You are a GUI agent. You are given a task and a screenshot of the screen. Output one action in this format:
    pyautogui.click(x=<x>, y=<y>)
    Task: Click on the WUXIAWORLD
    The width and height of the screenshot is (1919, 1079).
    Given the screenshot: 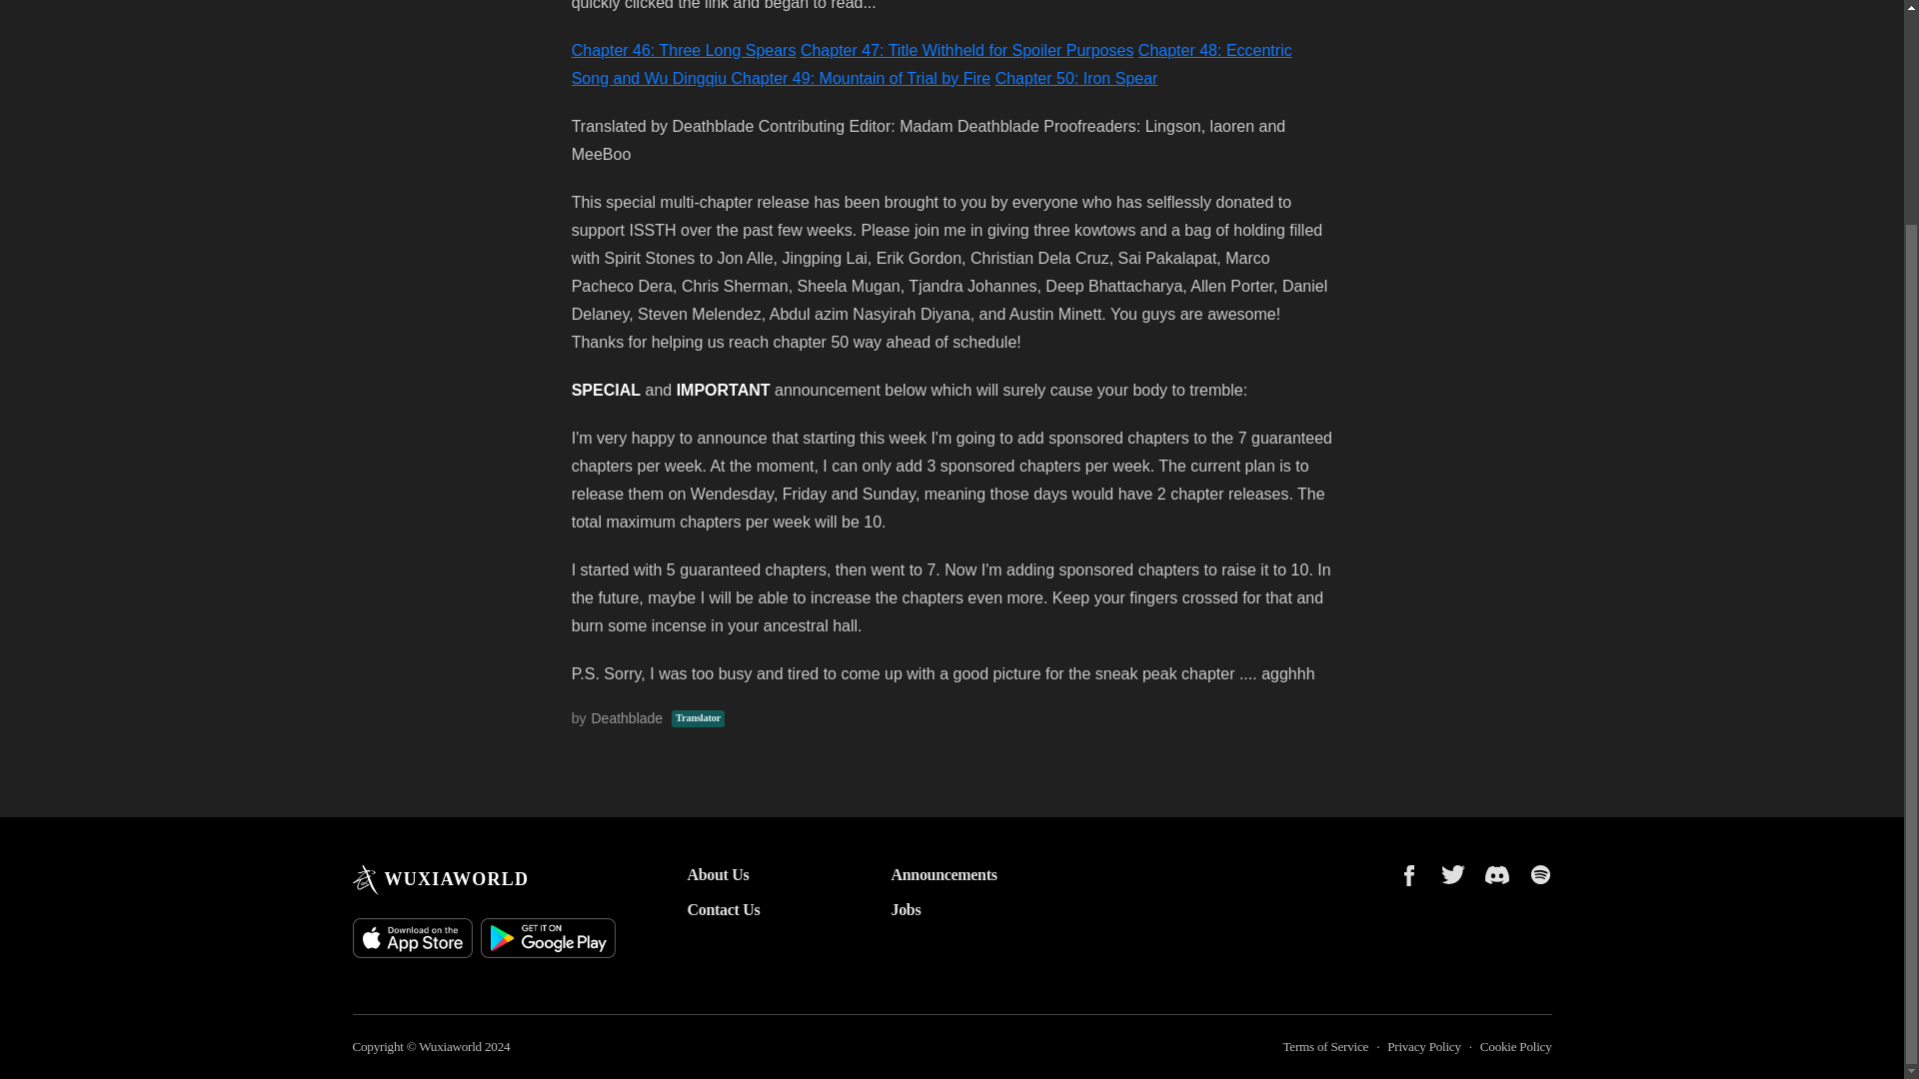 What is the action you would take?
    pyautogui.click(x=440, y=880)
    